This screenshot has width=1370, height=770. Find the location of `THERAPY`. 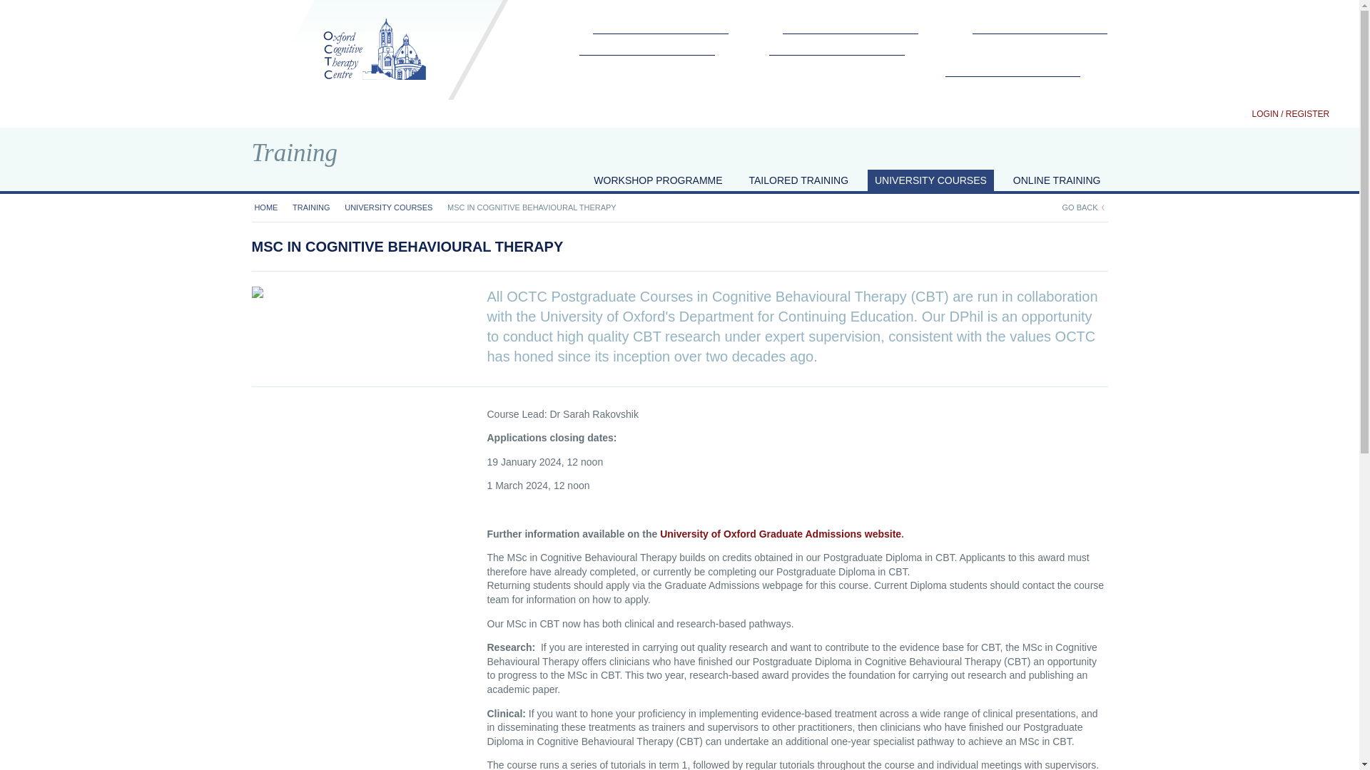

THERAPY is located at coordinates (634, 66).